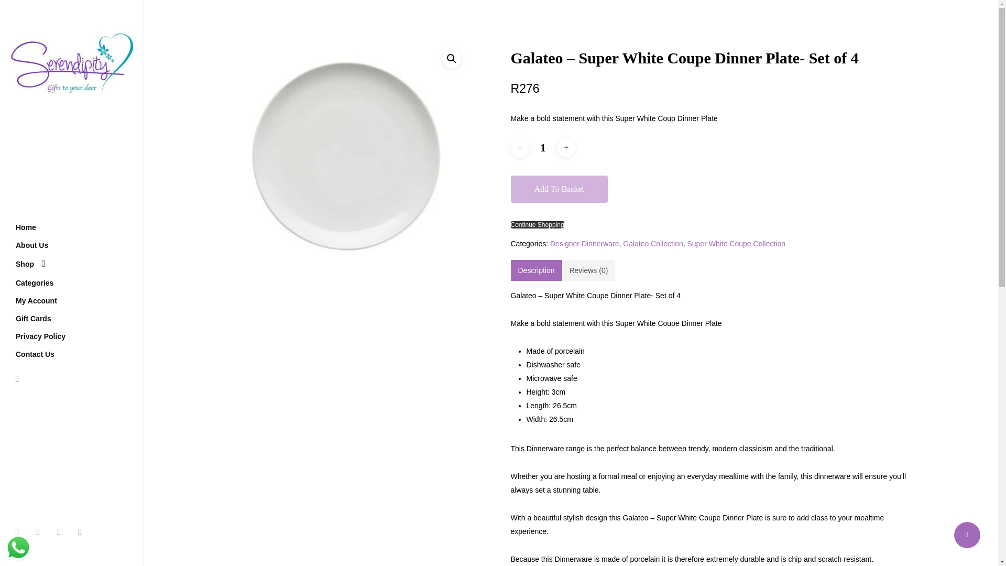 The width and height of the screenshot is (1006, 566). What do you see at coordinates (543, 148) in the screenshot?
I see `1` at bounding box center [543, 148].